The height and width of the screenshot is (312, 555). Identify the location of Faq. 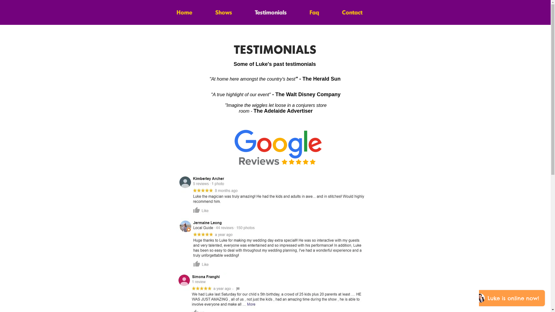
(314, 11).